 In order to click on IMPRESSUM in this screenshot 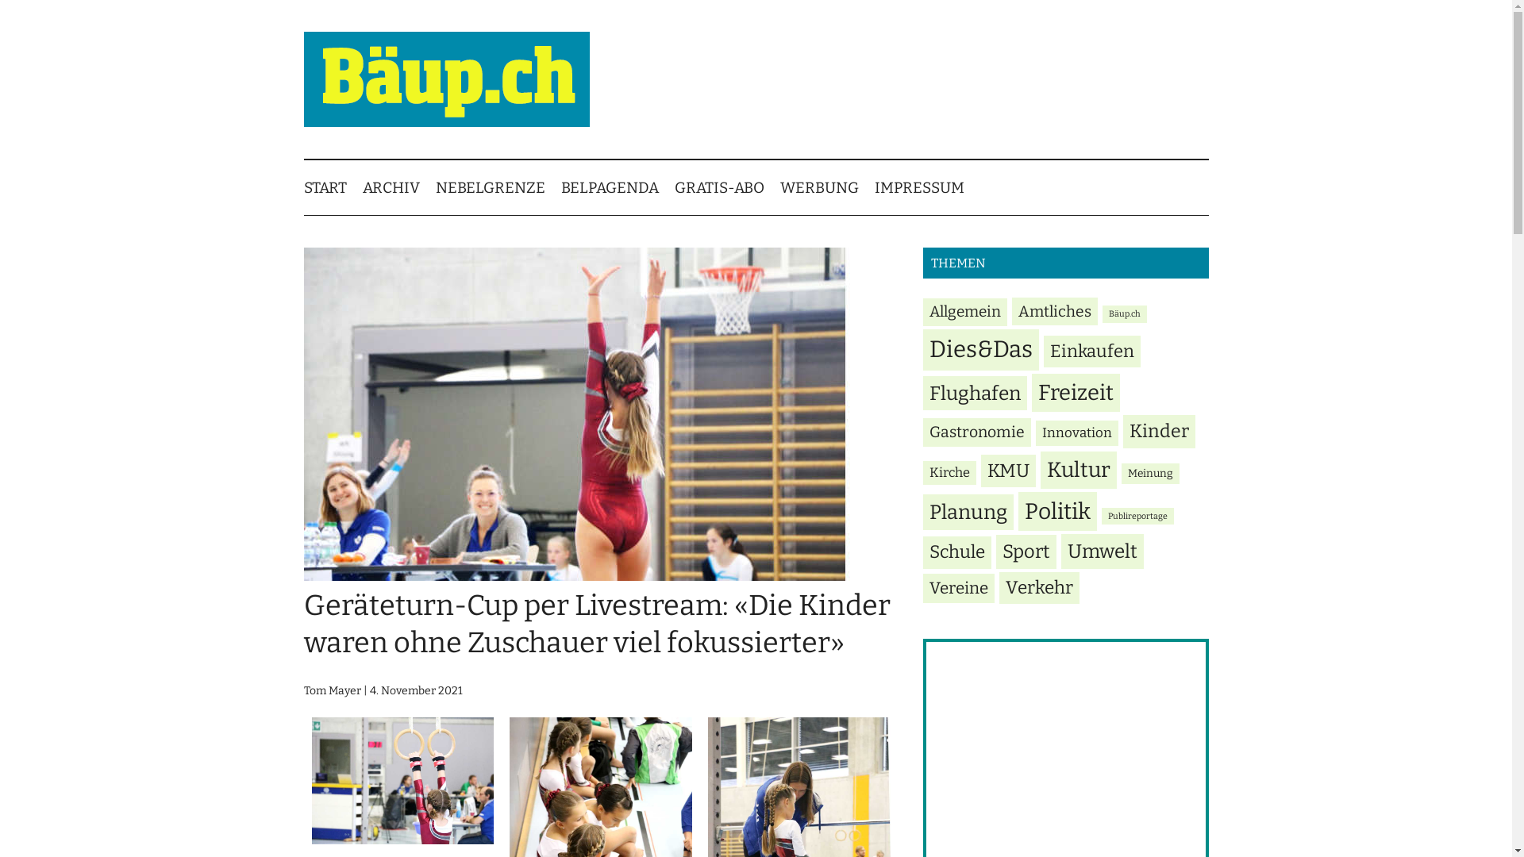, I will do `click(927, 187)`.